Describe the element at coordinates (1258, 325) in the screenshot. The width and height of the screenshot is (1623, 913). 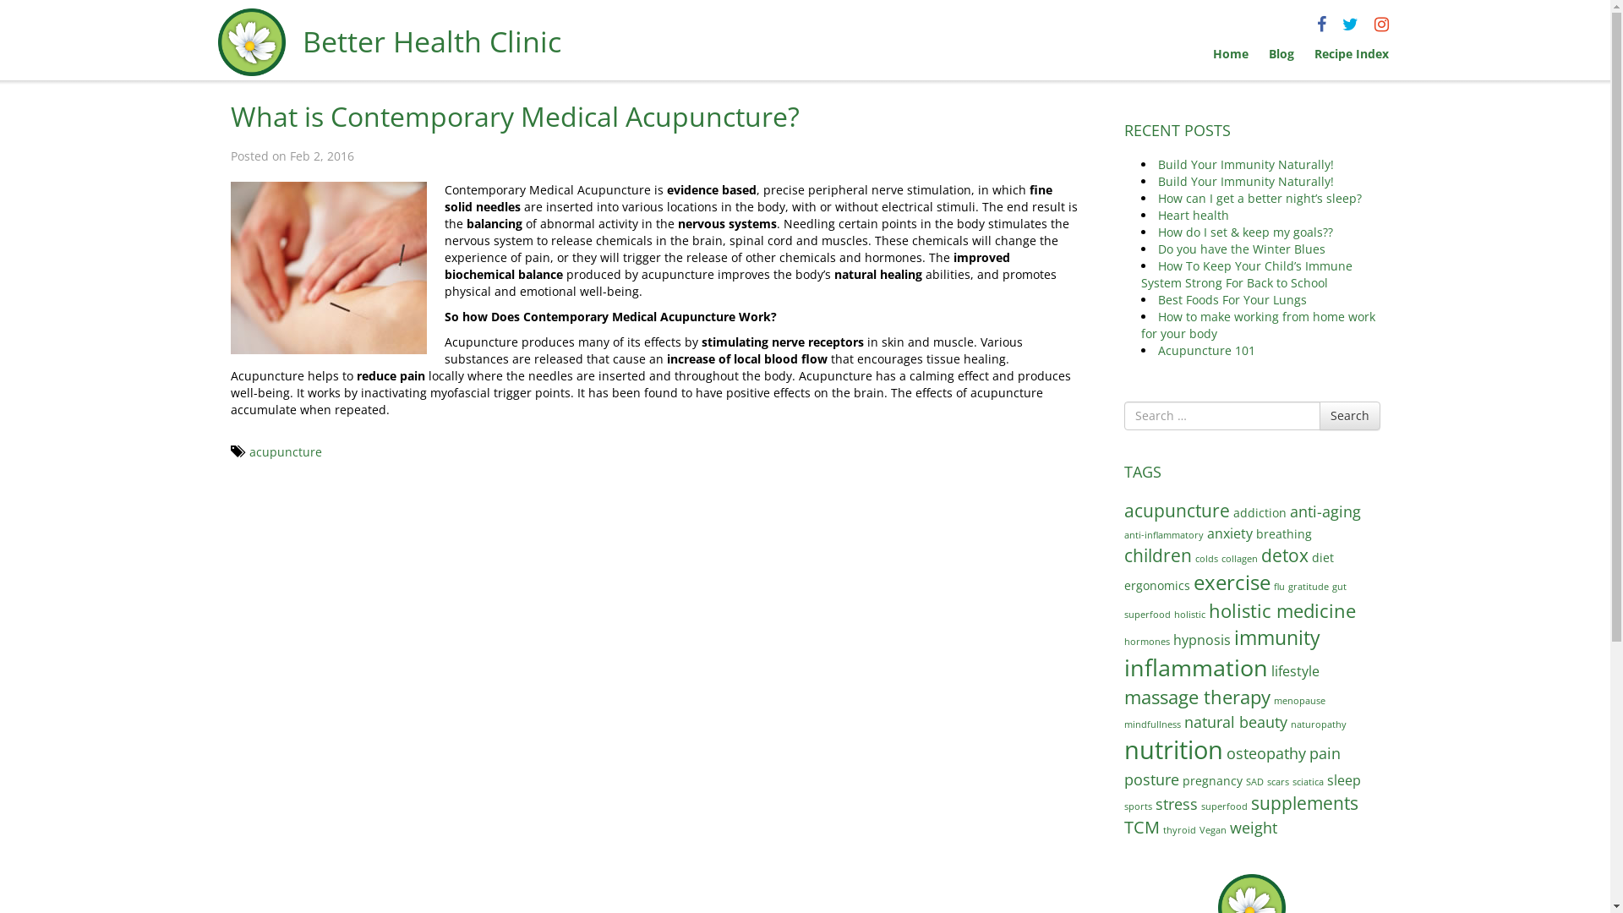
I see `How to make working from home work for your body` at that location.